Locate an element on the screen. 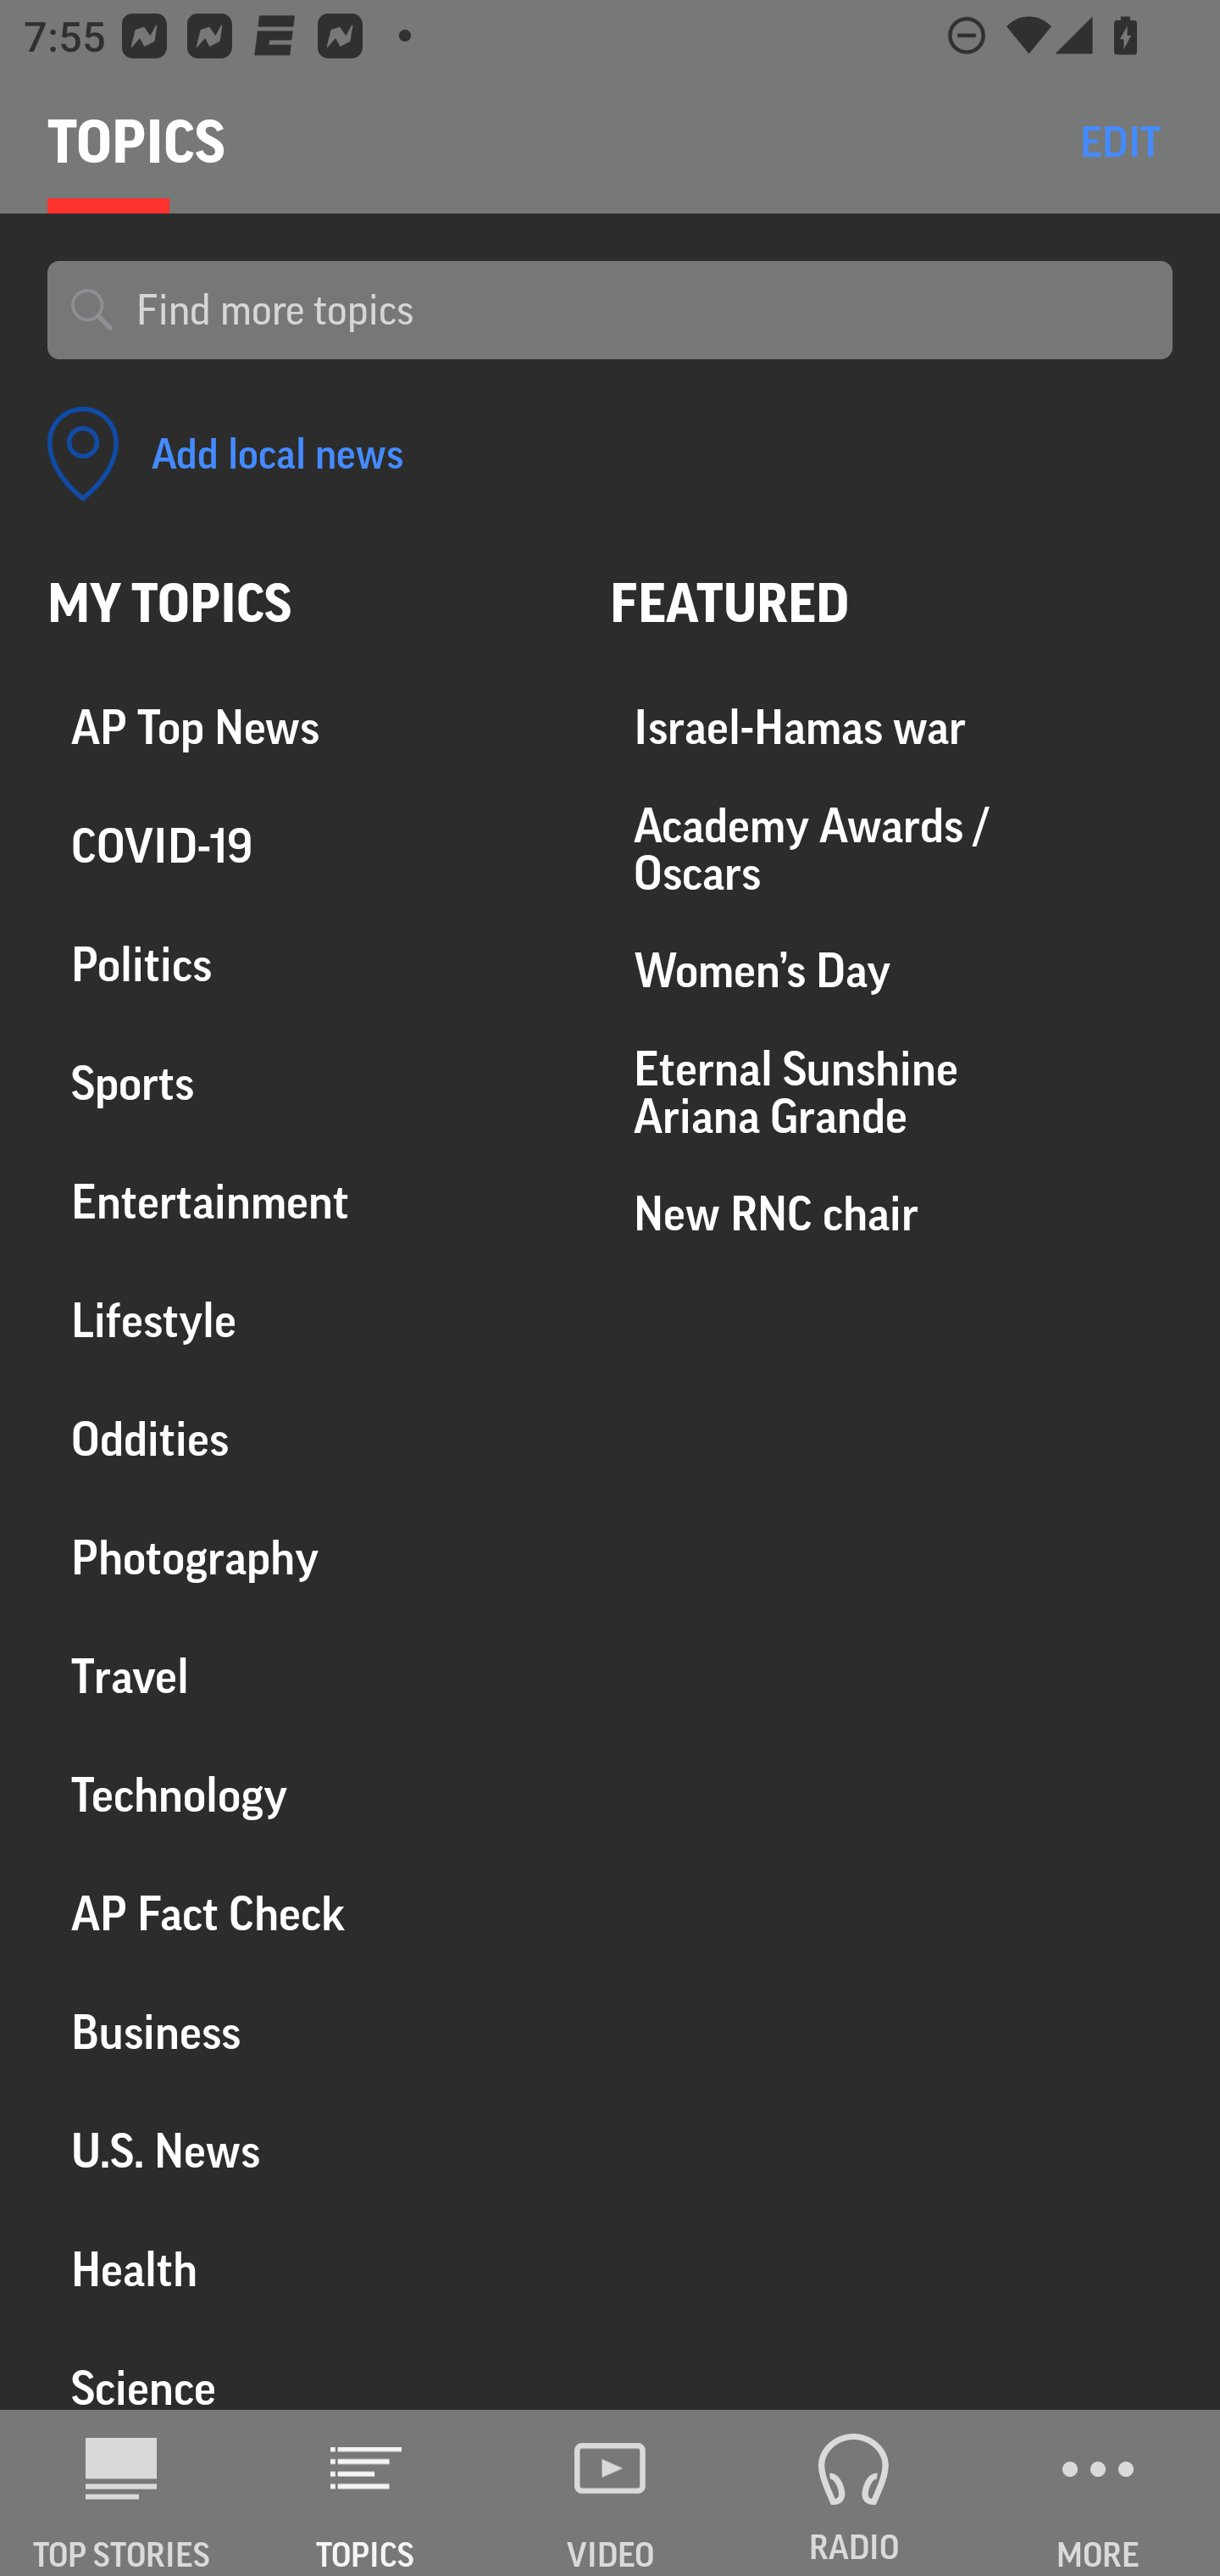 The width and height of the screenshot is (1220, 2576). Women’s Day is located at coordinates (891, 971).